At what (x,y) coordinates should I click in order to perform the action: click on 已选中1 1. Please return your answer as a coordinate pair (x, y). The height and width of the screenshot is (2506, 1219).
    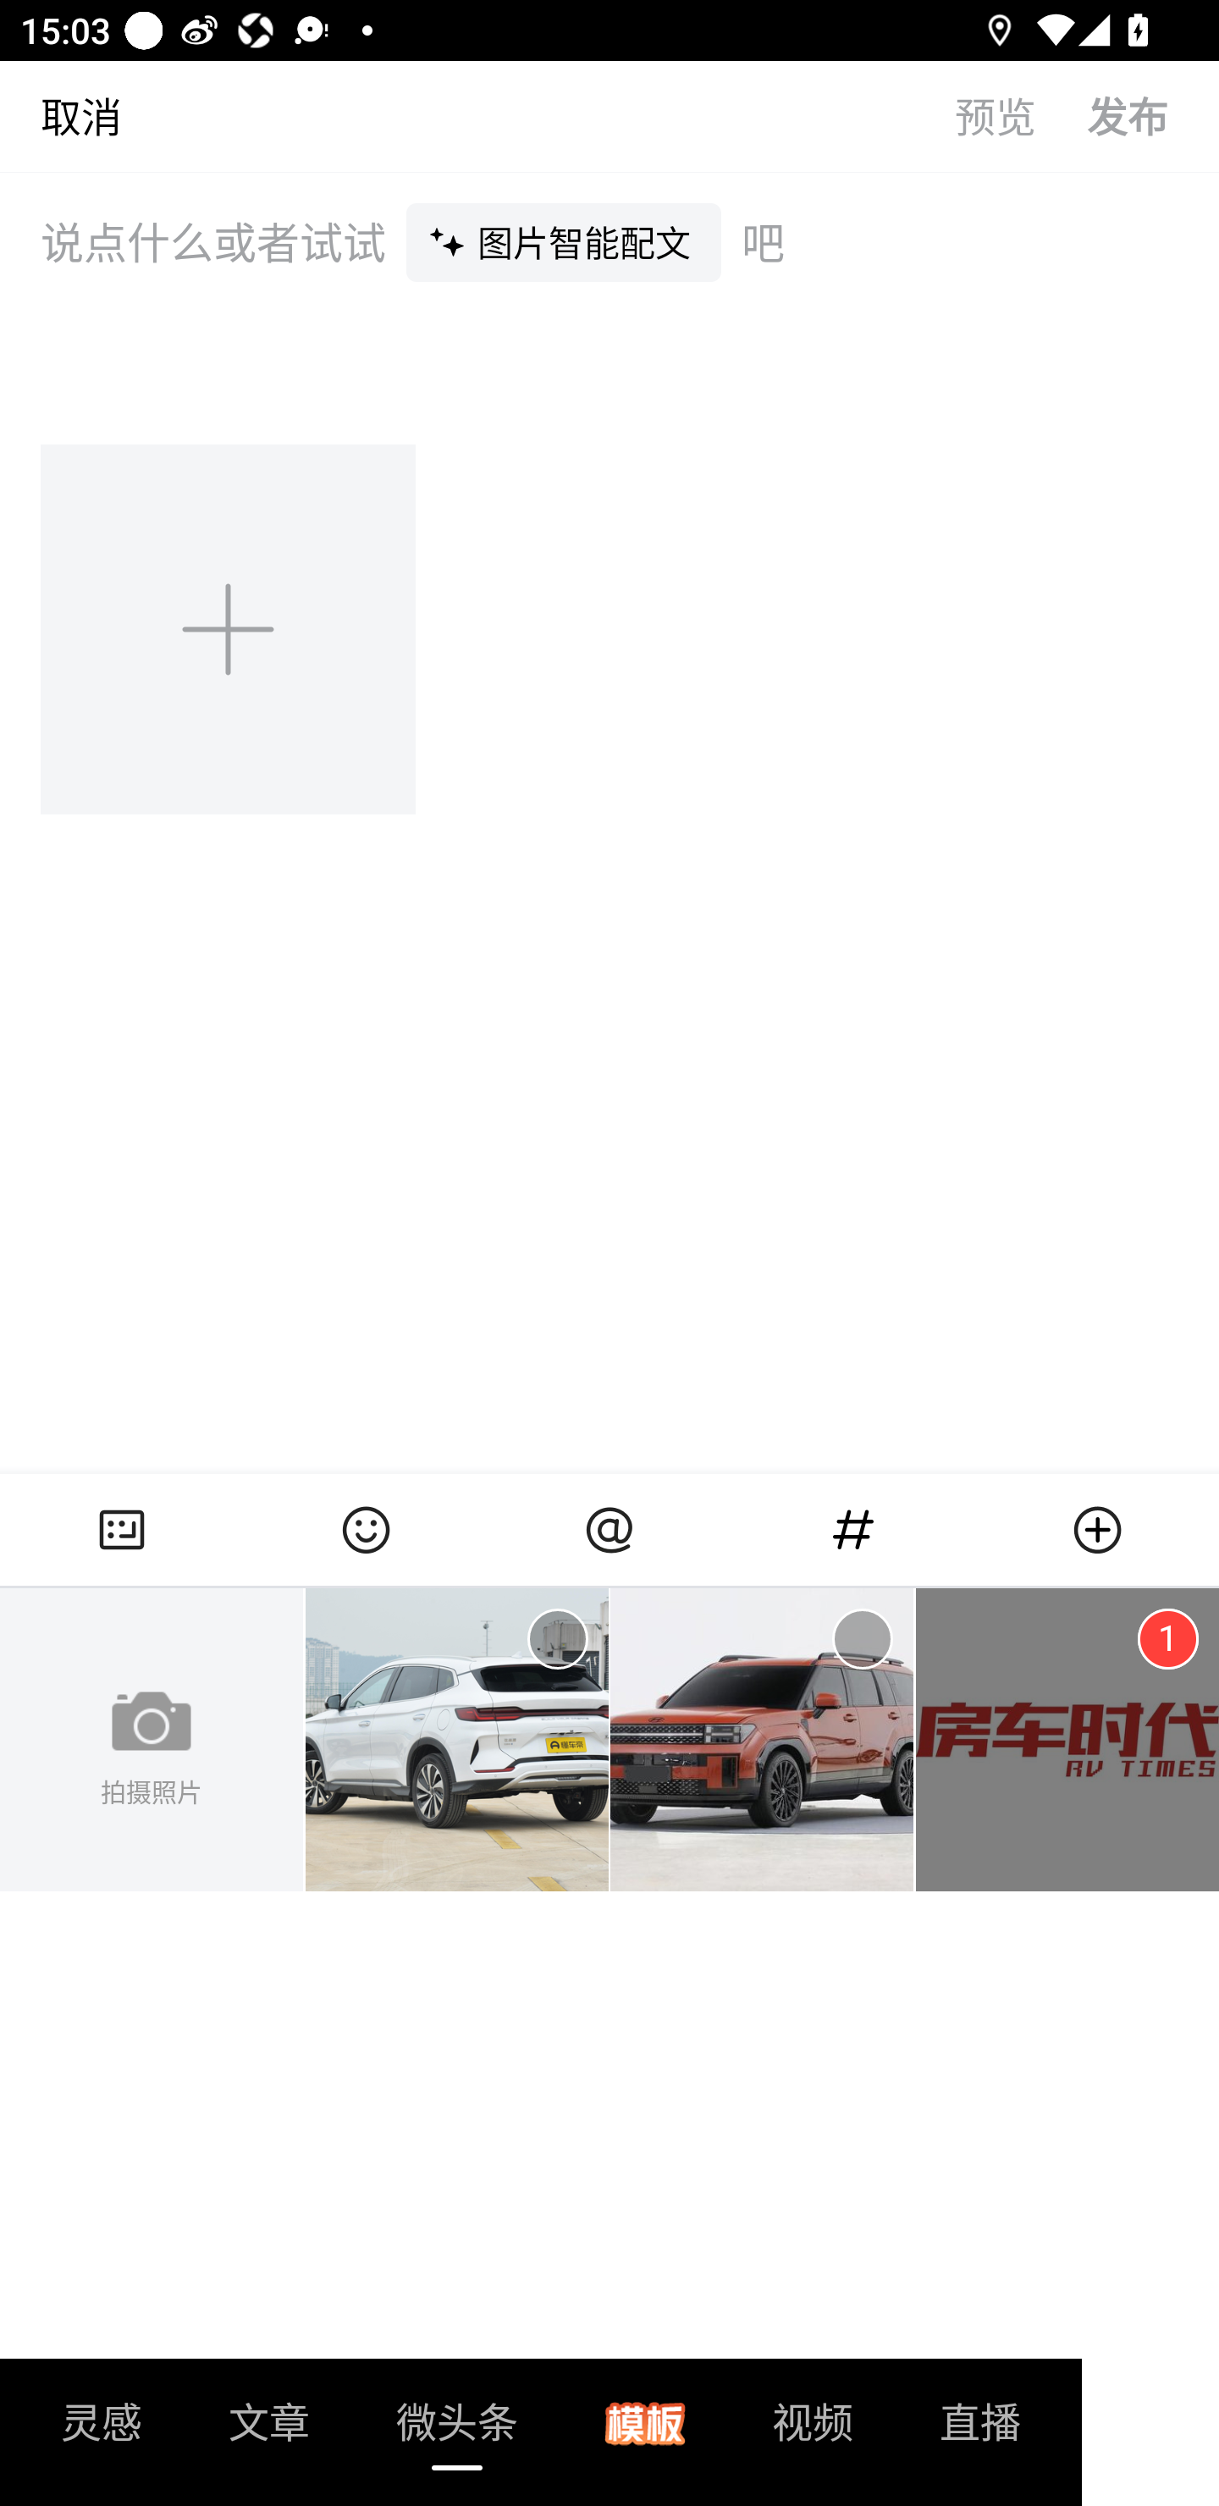
    Looking at the image, I should click on (1168, 1639).